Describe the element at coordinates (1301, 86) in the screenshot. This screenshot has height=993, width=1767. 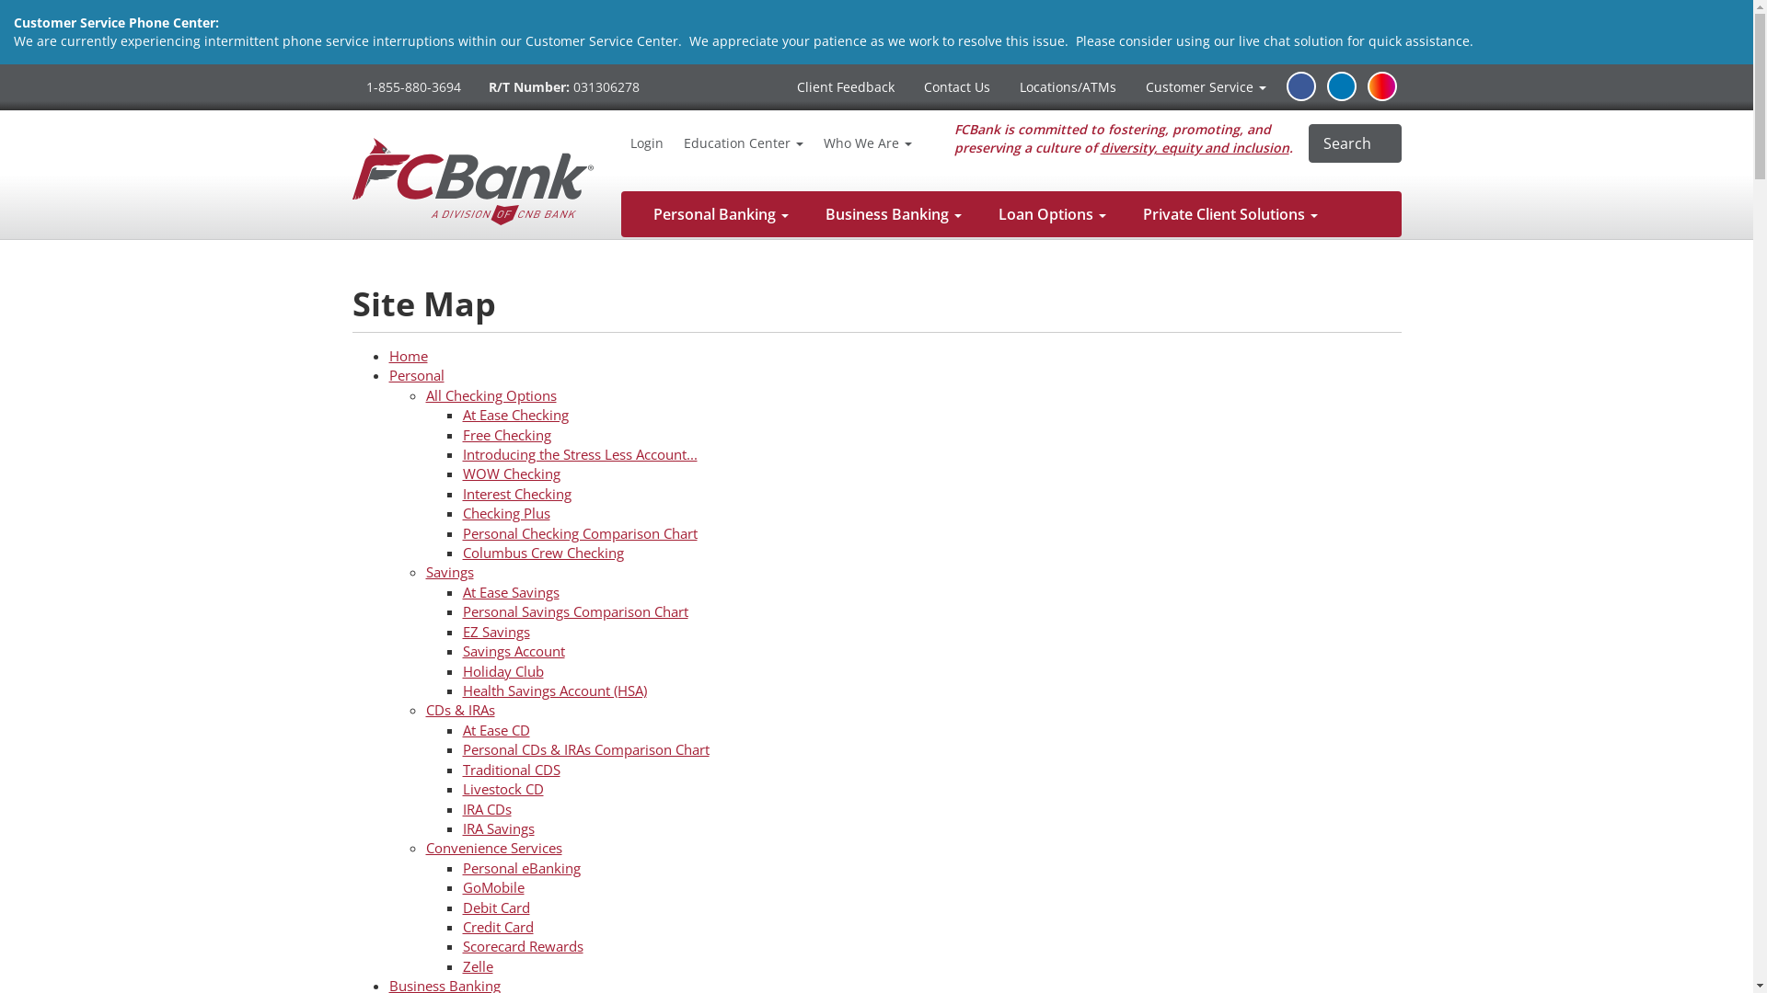
I see `Facebook` at that location.